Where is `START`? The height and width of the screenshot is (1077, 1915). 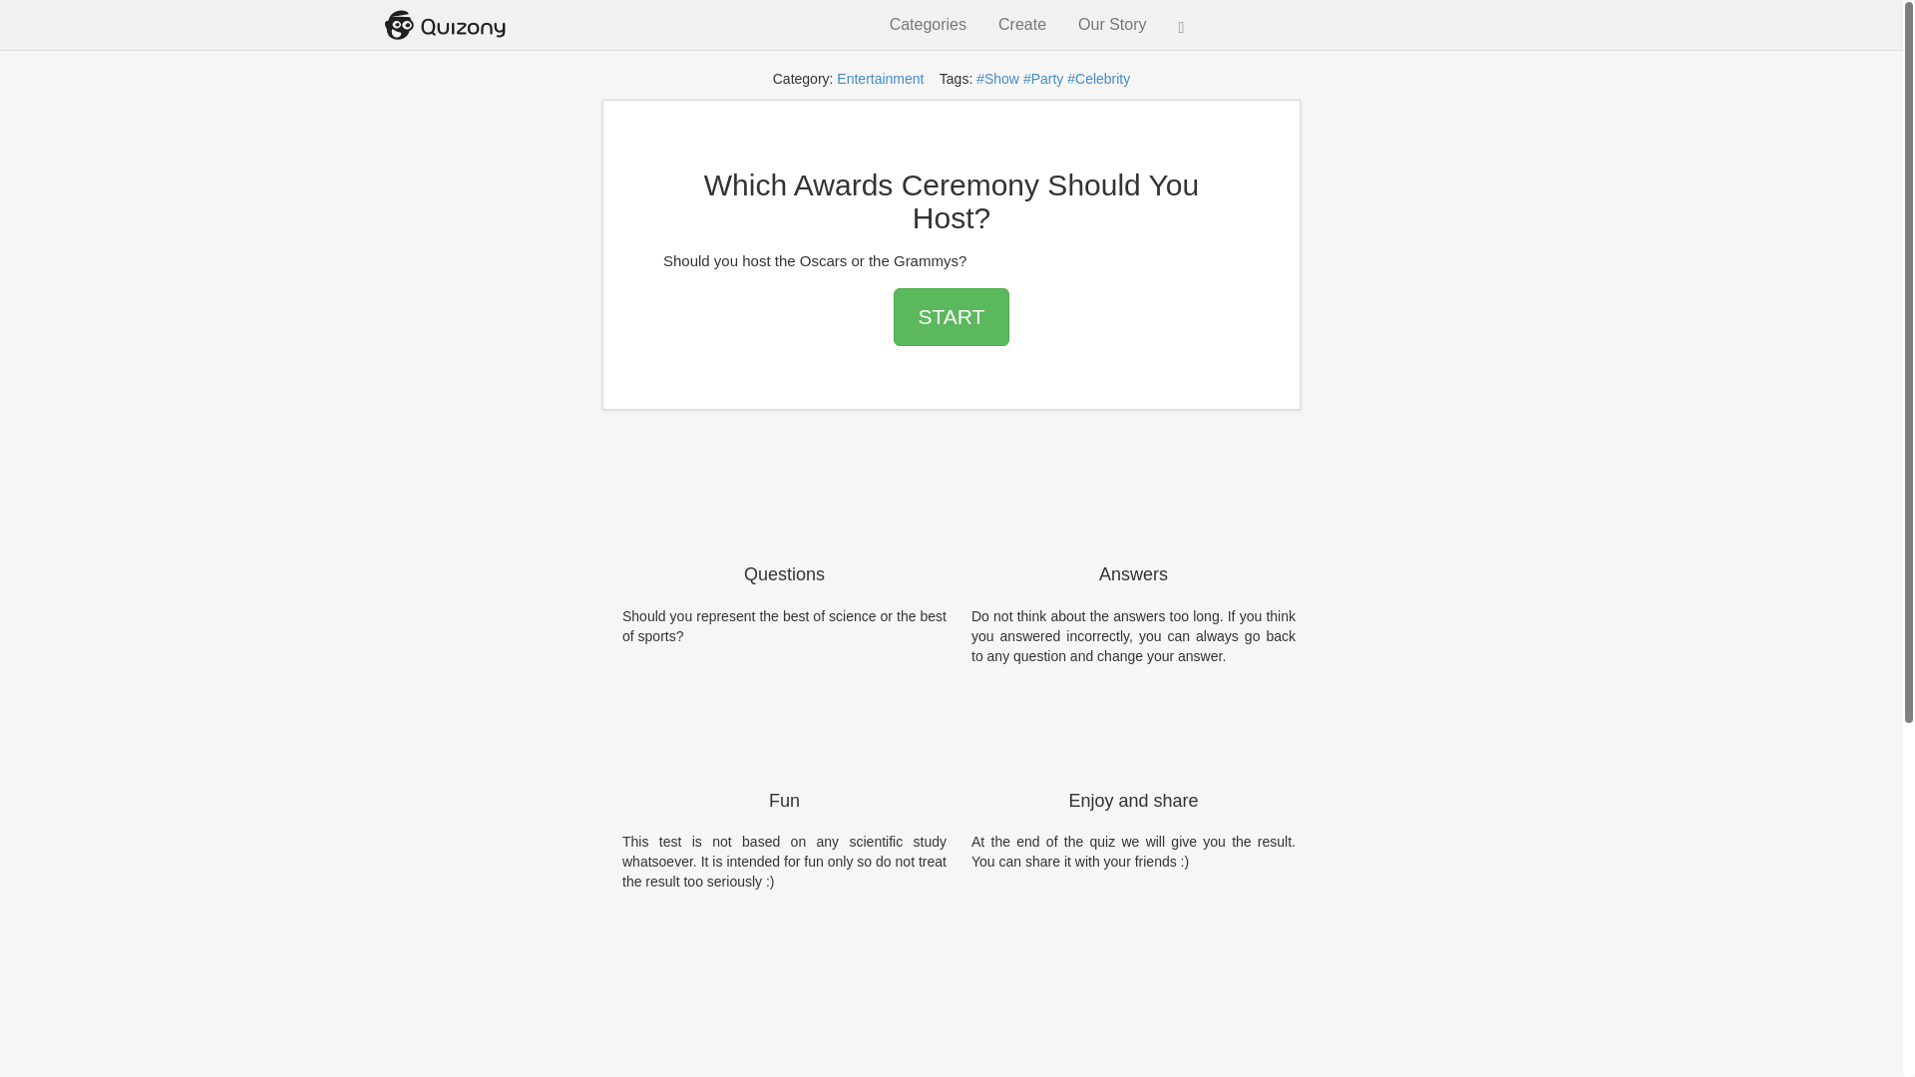 START is located at coordinates (952, 317).